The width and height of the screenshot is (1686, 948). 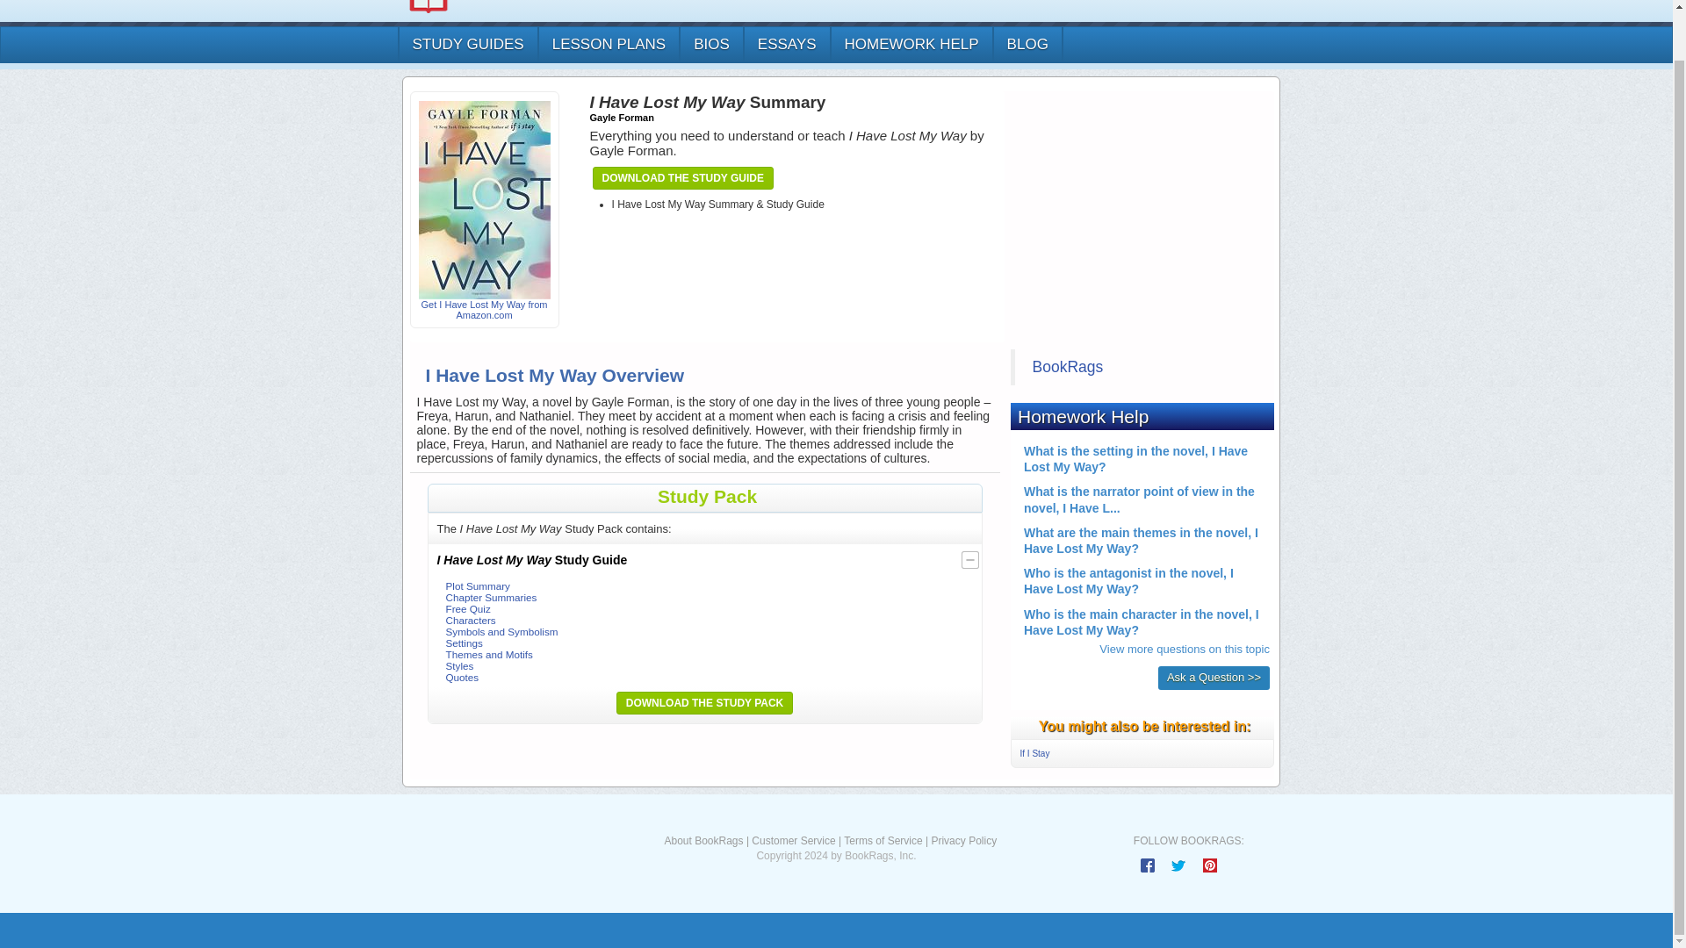 I want to click on HOMEWORK HELP, so click(x=911, y=45).